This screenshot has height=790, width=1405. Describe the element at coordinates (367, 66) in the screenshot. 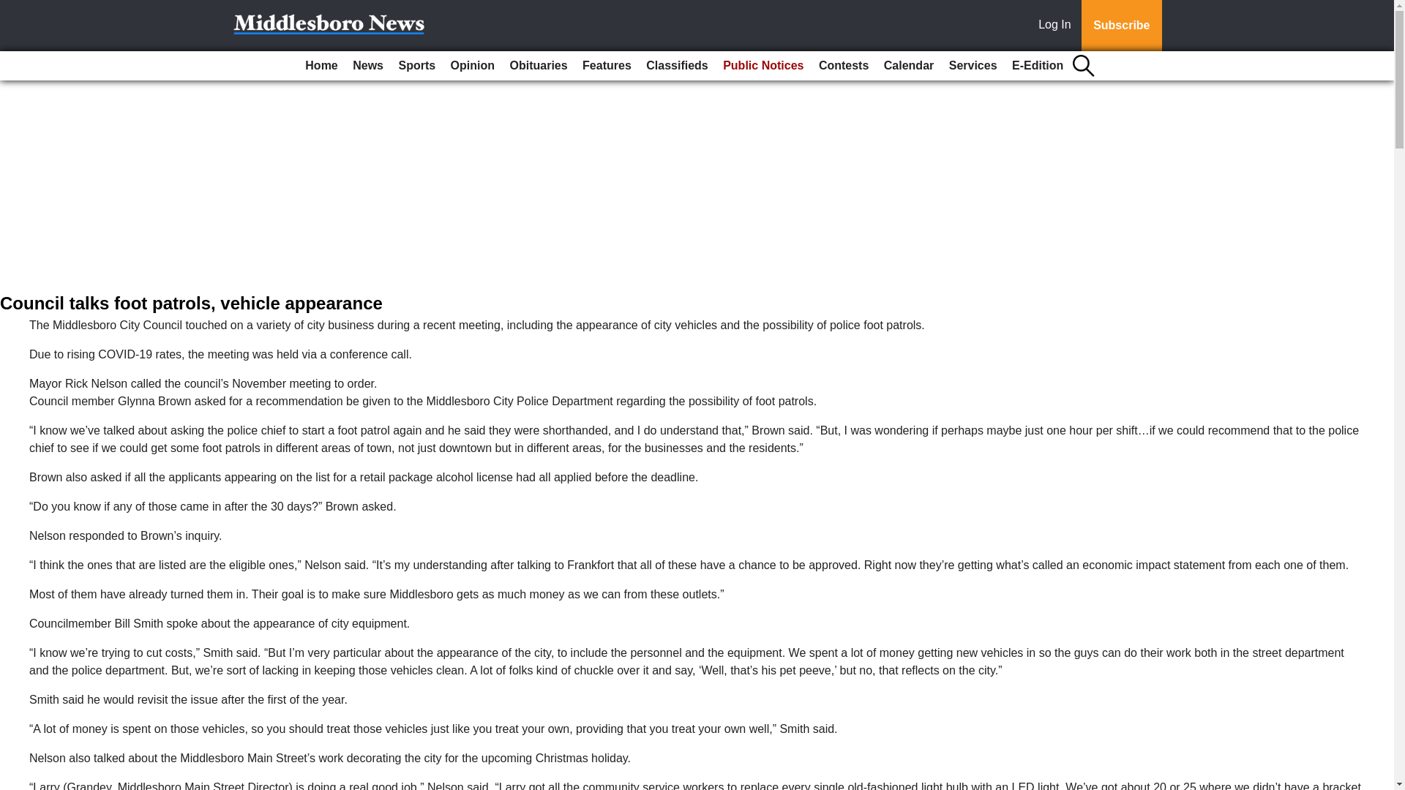

I see `News` at that location.